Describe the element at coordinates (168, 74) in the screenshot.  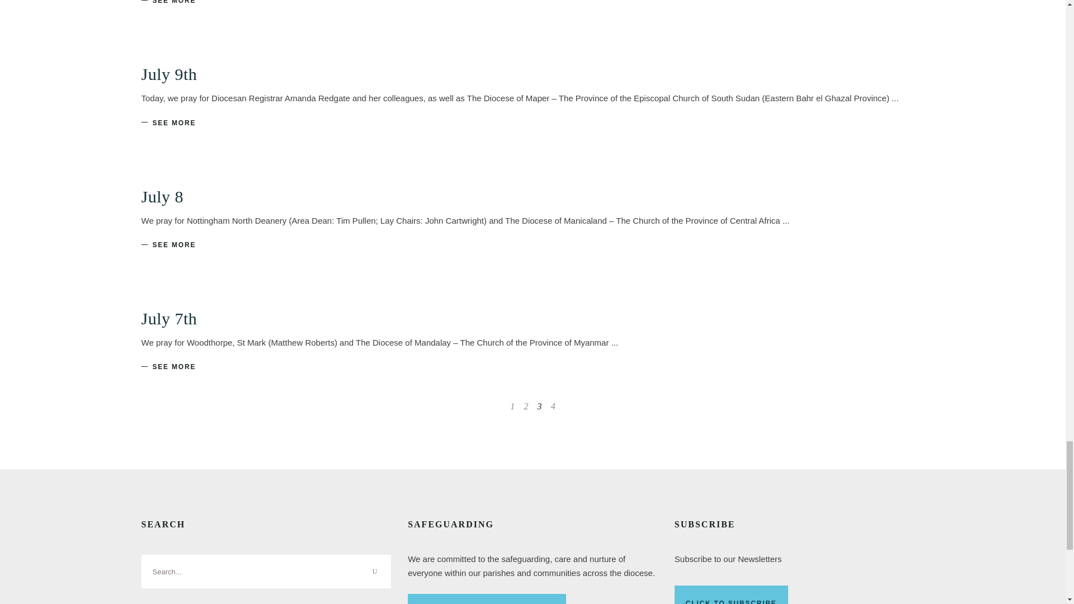
I see `July 9th` at that location.